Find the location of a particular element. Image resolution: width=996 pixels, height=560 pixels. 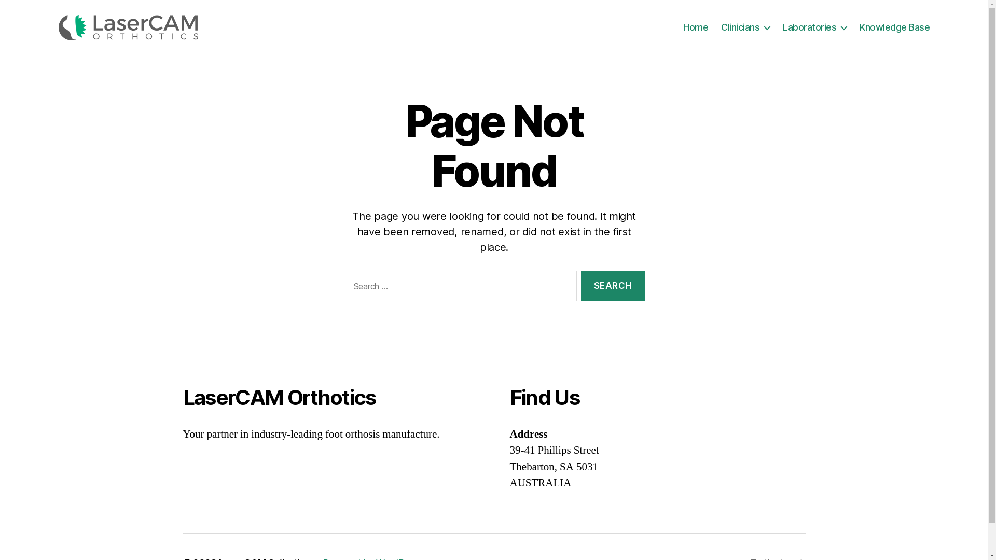

Home is located at coordinates (696, 27).